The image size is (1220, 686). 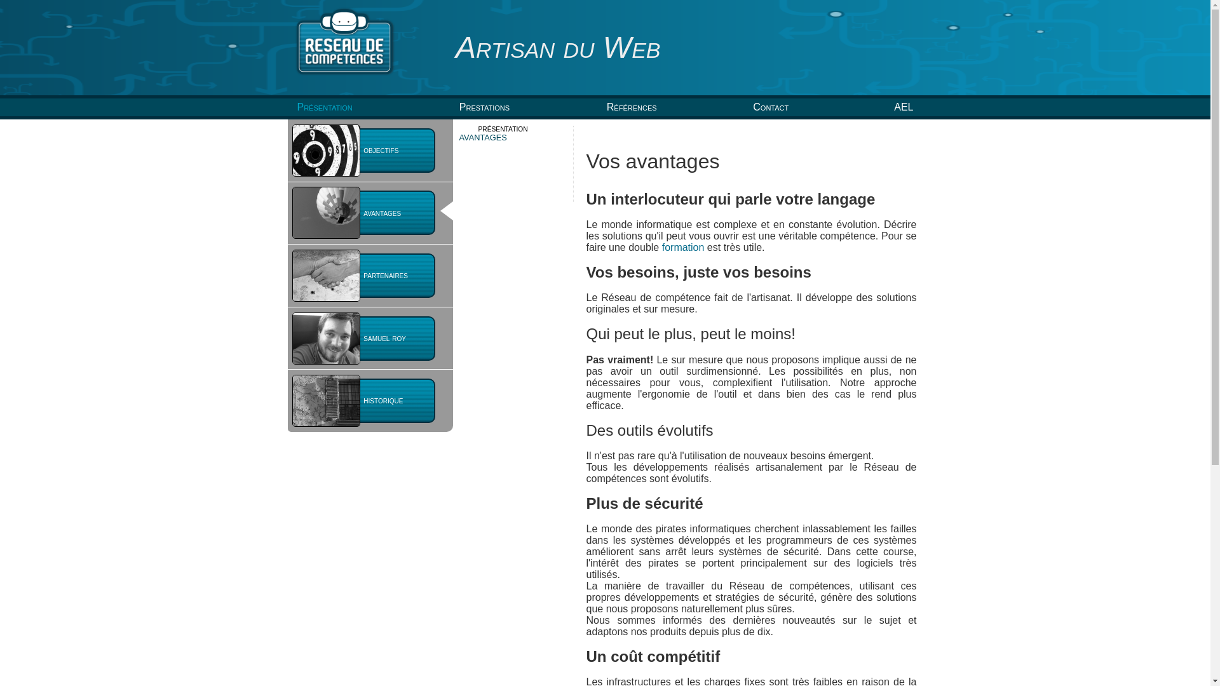 I want to click on Prestations, so click(x=484, y=107).